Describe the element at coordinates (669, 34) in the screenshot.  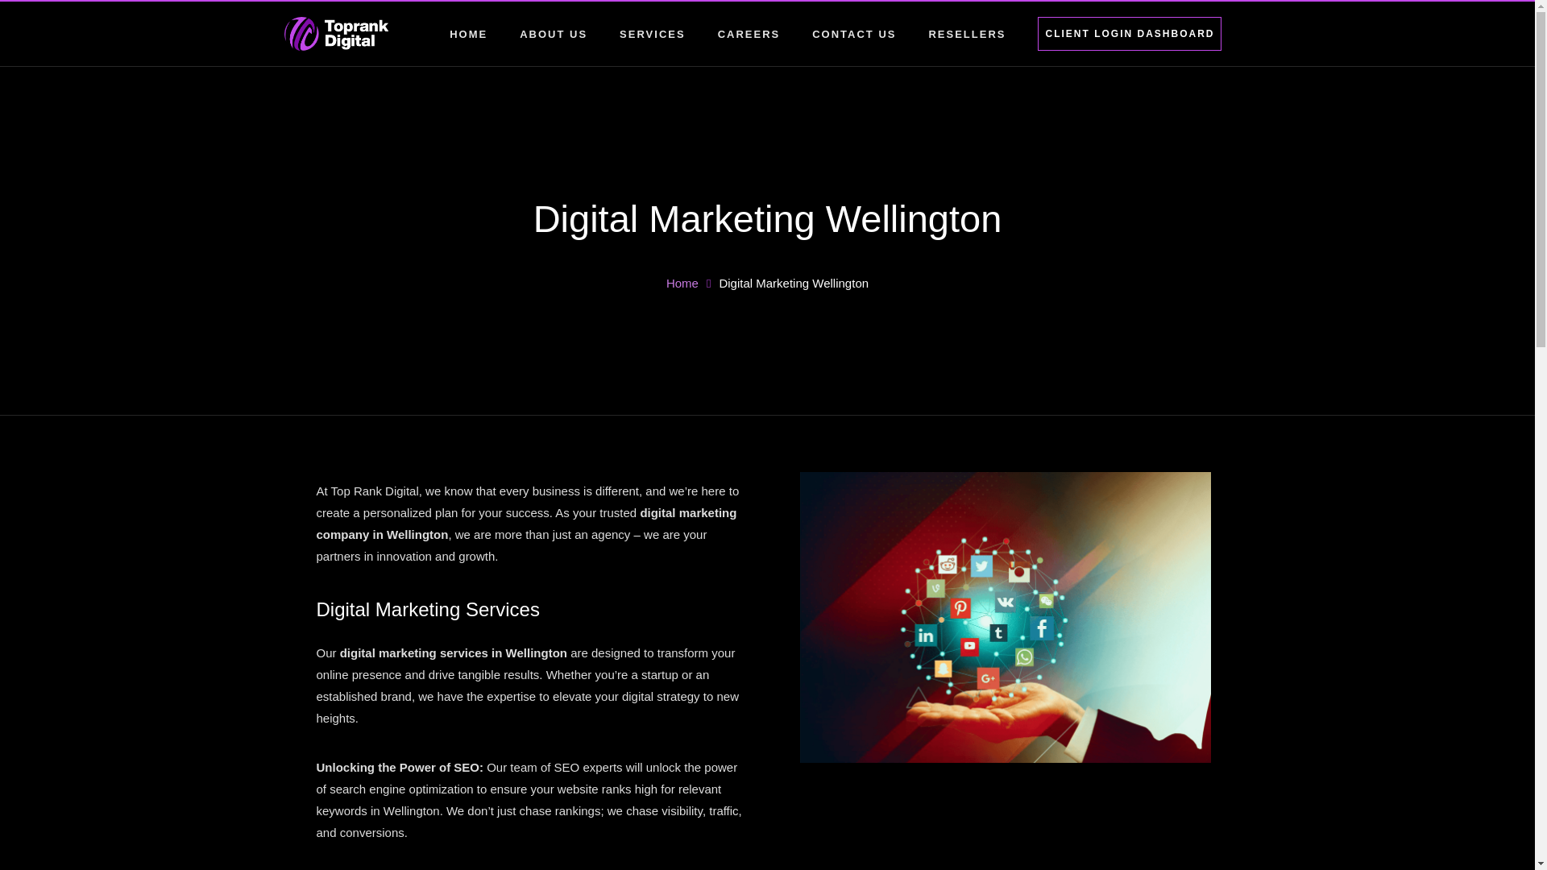
I see `CAREERS` at that location.